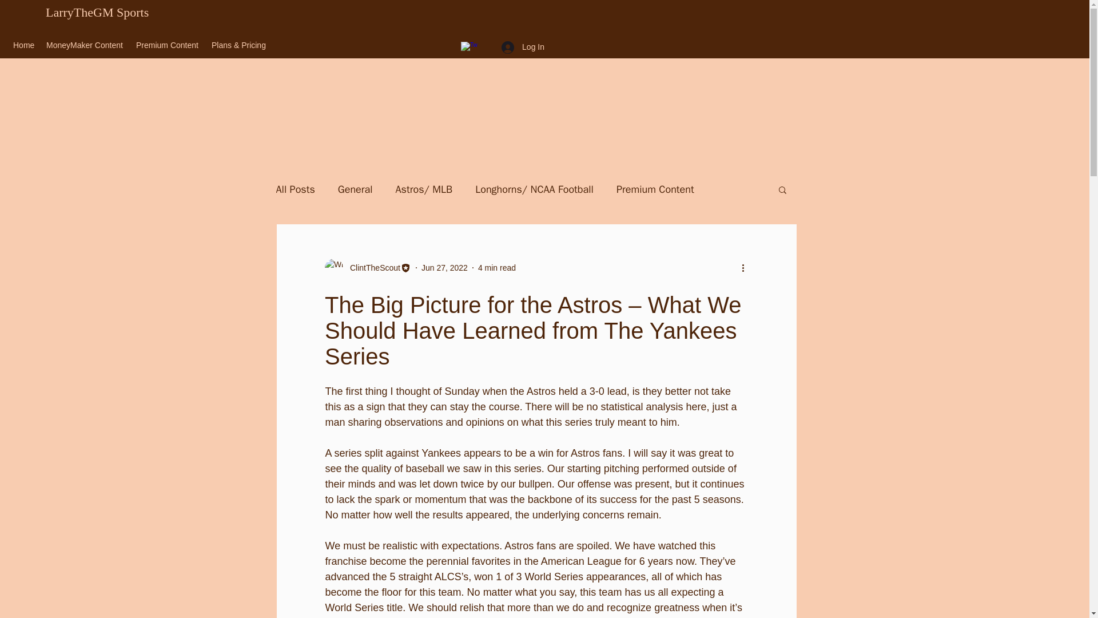 Image resolution: width=1098 pixels, height=618 pixels. I want to click on MoneyMaker Content, so click(86, 45).